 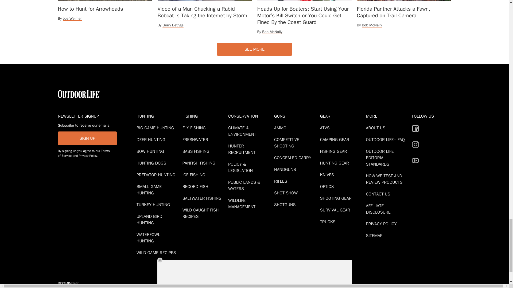 What do you see at coordinates (158, 116) in the screenshot?
I see `Hunting` at bounding box center [158, 116].